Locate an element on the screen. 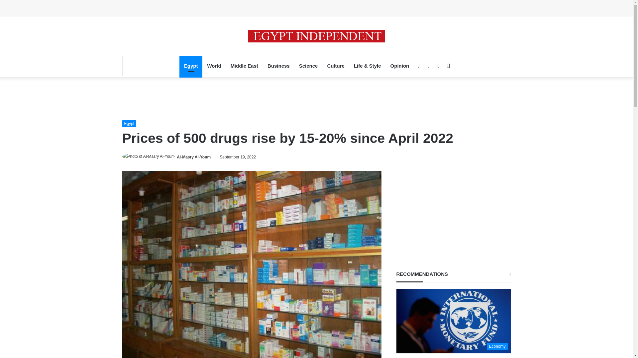 The width and height of the screenshot is (638, 358). Egypt is located at coordinates (129, 123).